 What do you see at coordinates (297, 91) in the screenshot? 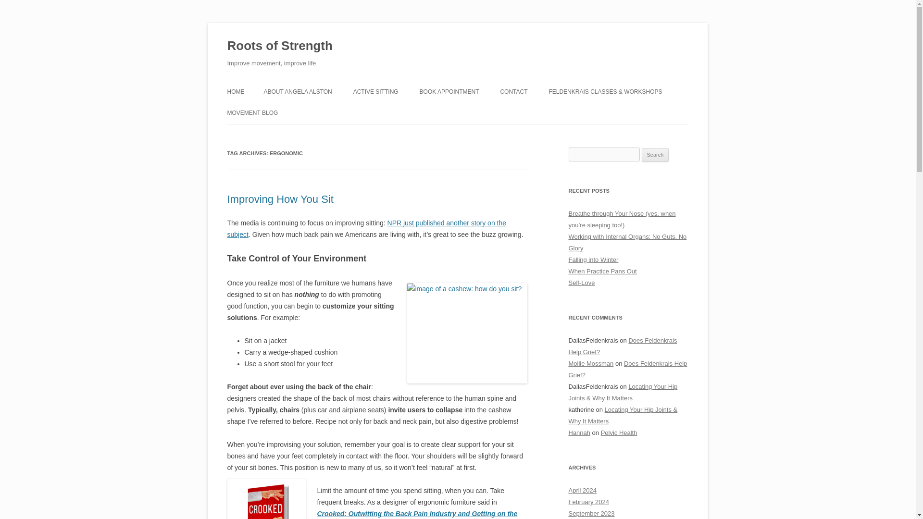
I see `ABOUT ANGELA ALSTON` at bounding box center [297, 91].